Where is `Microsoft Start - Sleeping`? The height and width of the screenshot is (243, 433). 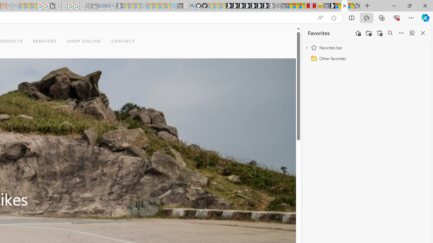 Microsoft Start - Sleeping is located at coordinates (162, 6).